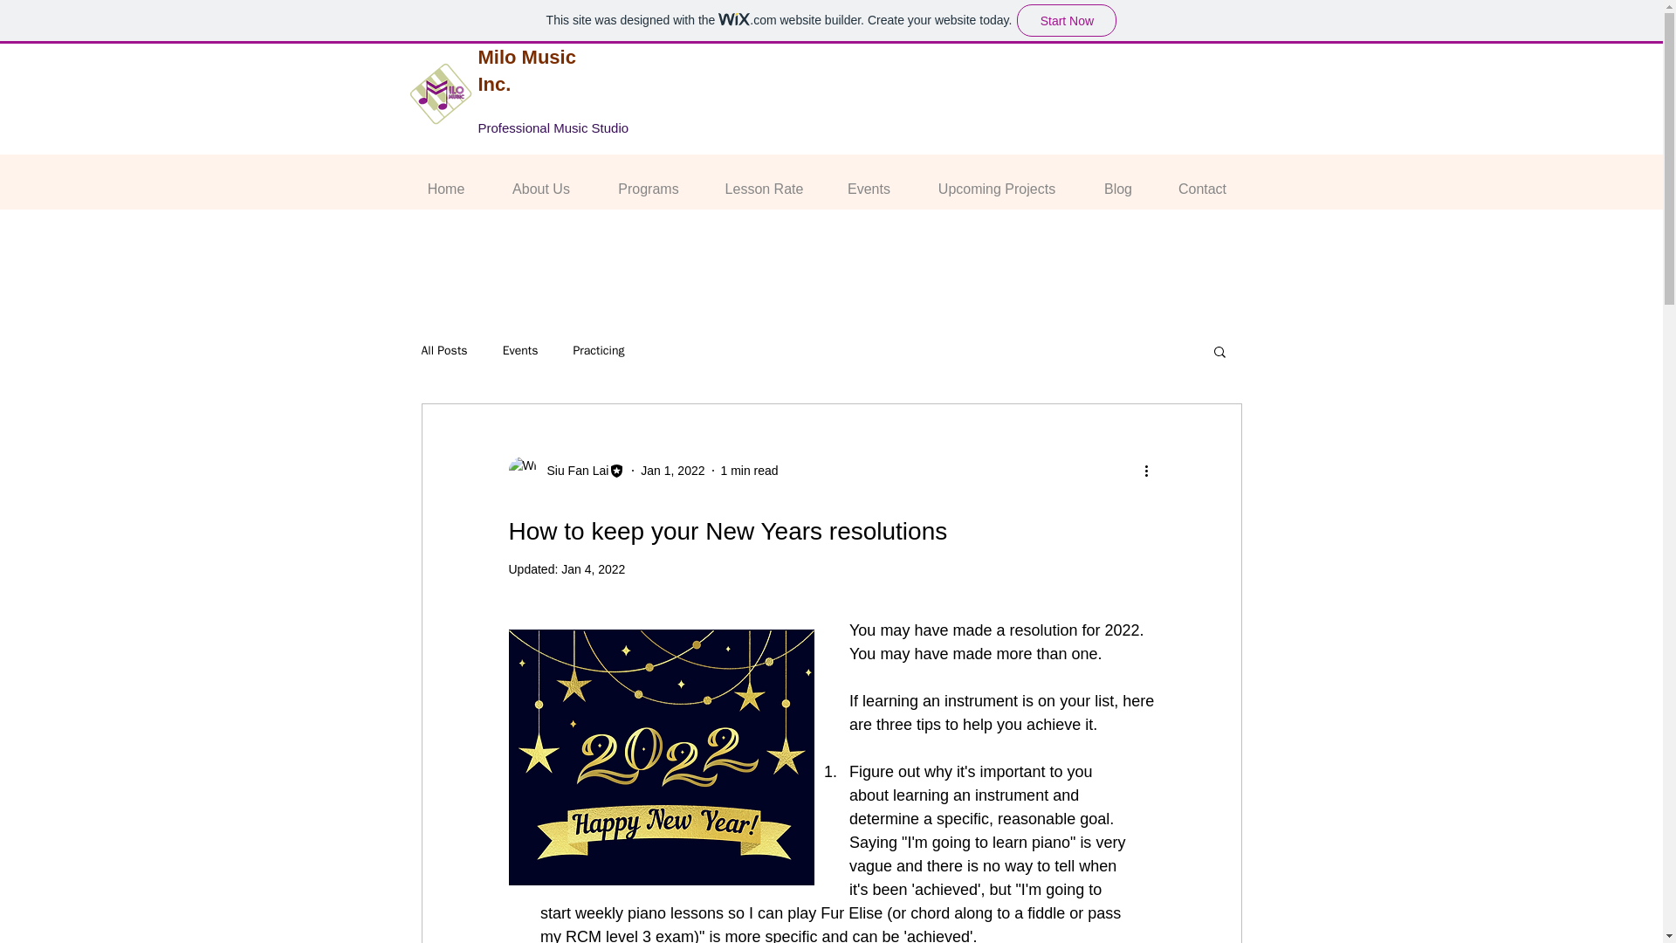  What do you see at coordinates (541, 182) in the screenshot?
I see `About Us` at bounding box center [541, 182].